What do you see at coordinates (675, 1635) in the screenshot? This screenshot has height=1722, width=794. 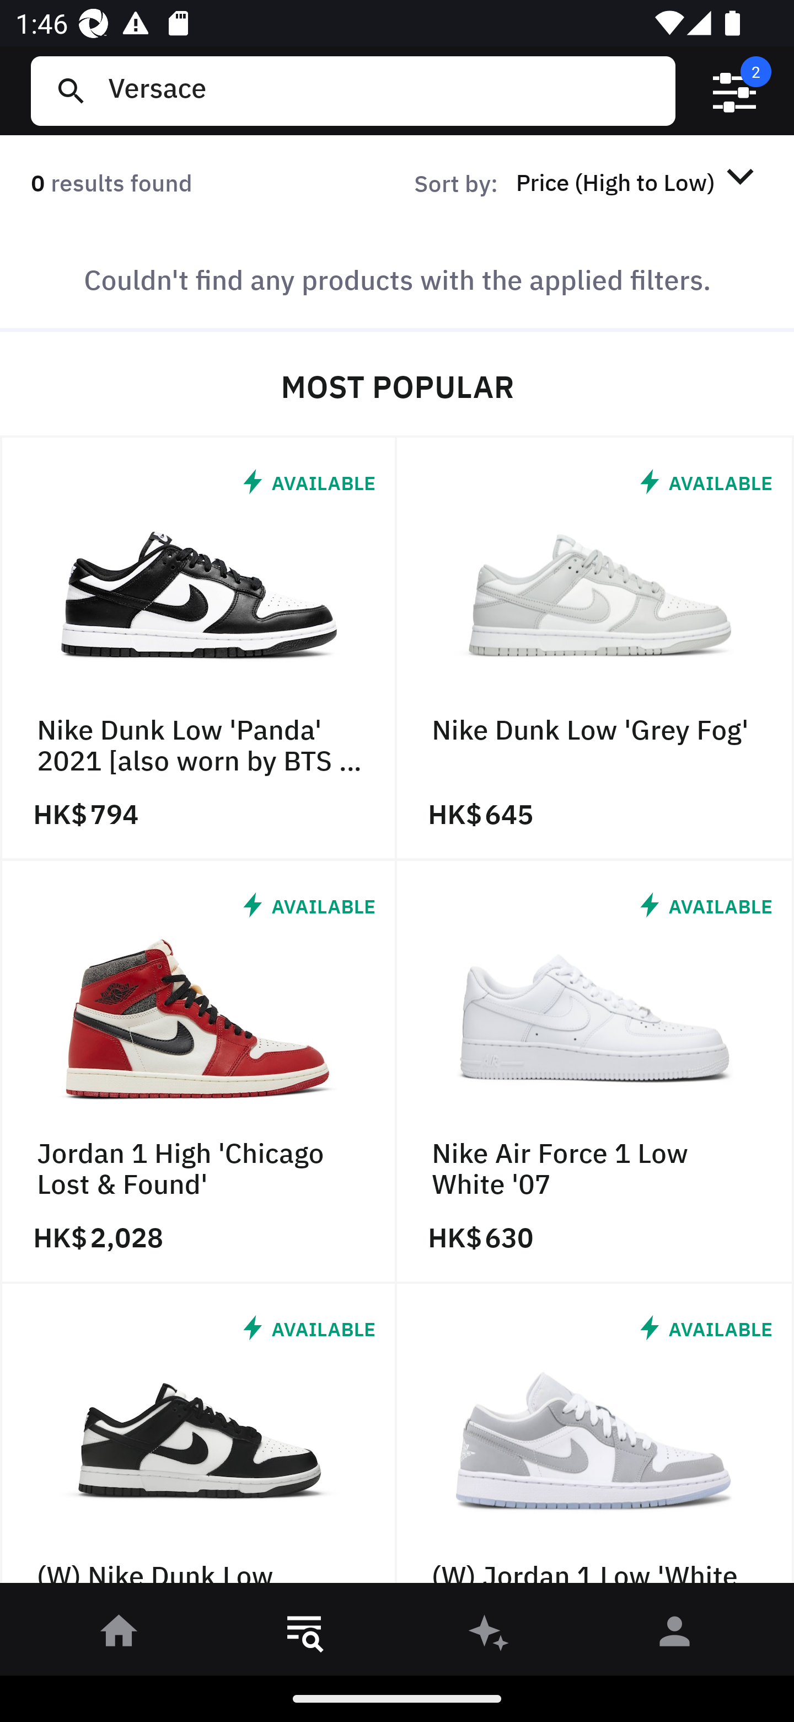 I see `󰀄` at bounding box center [675, 1635].